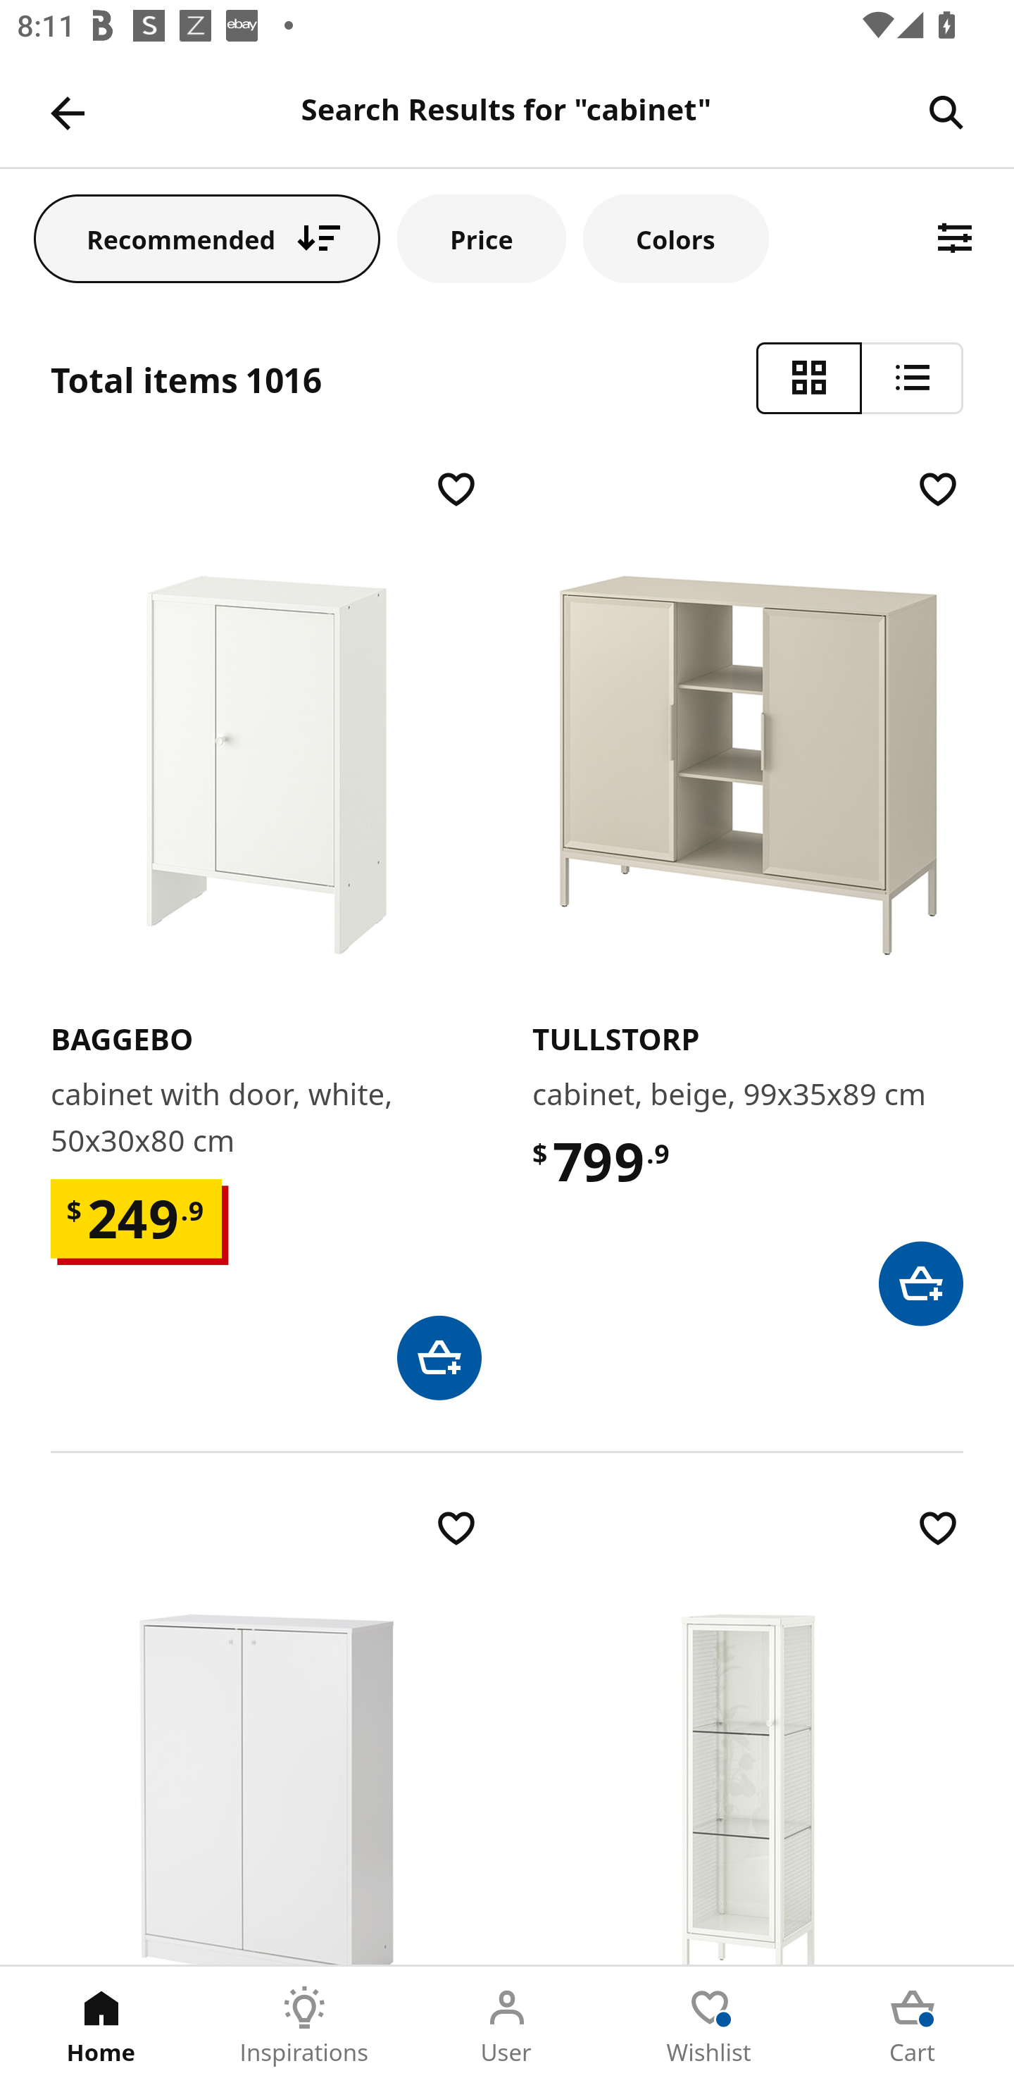 Image resolution: width=1014 pixels, height=2085 pixels. What do you see at coordinates (304, 2026) in the screenshot?
I see `Inspirations
Tab 2 of 5` at bounding box center [304, 2026].